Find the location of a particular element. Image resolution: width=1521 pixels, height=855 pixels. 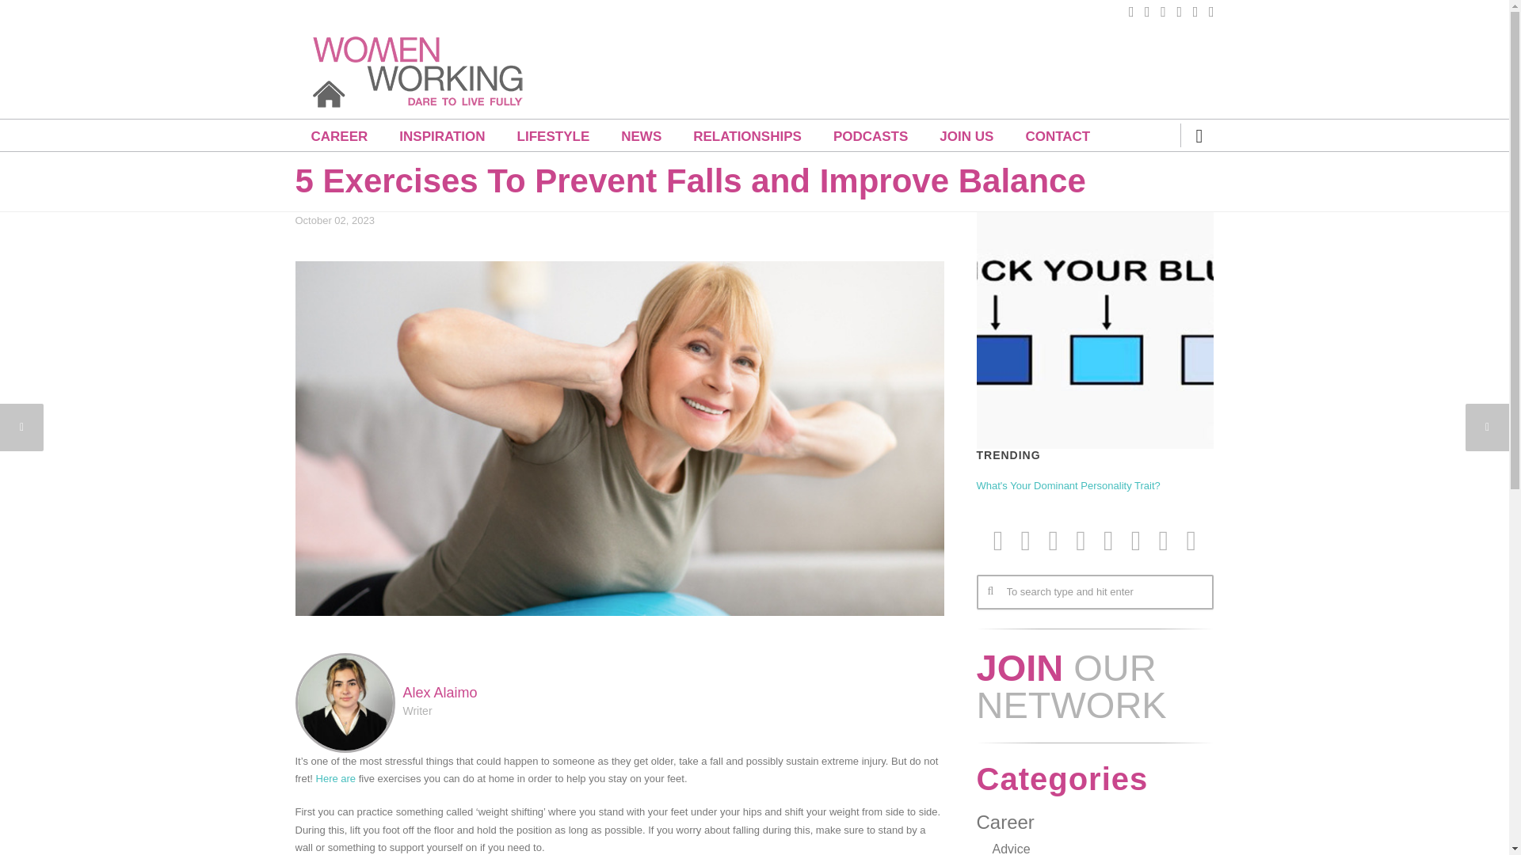

INSPIRATION is located at coordinates (441, 136).